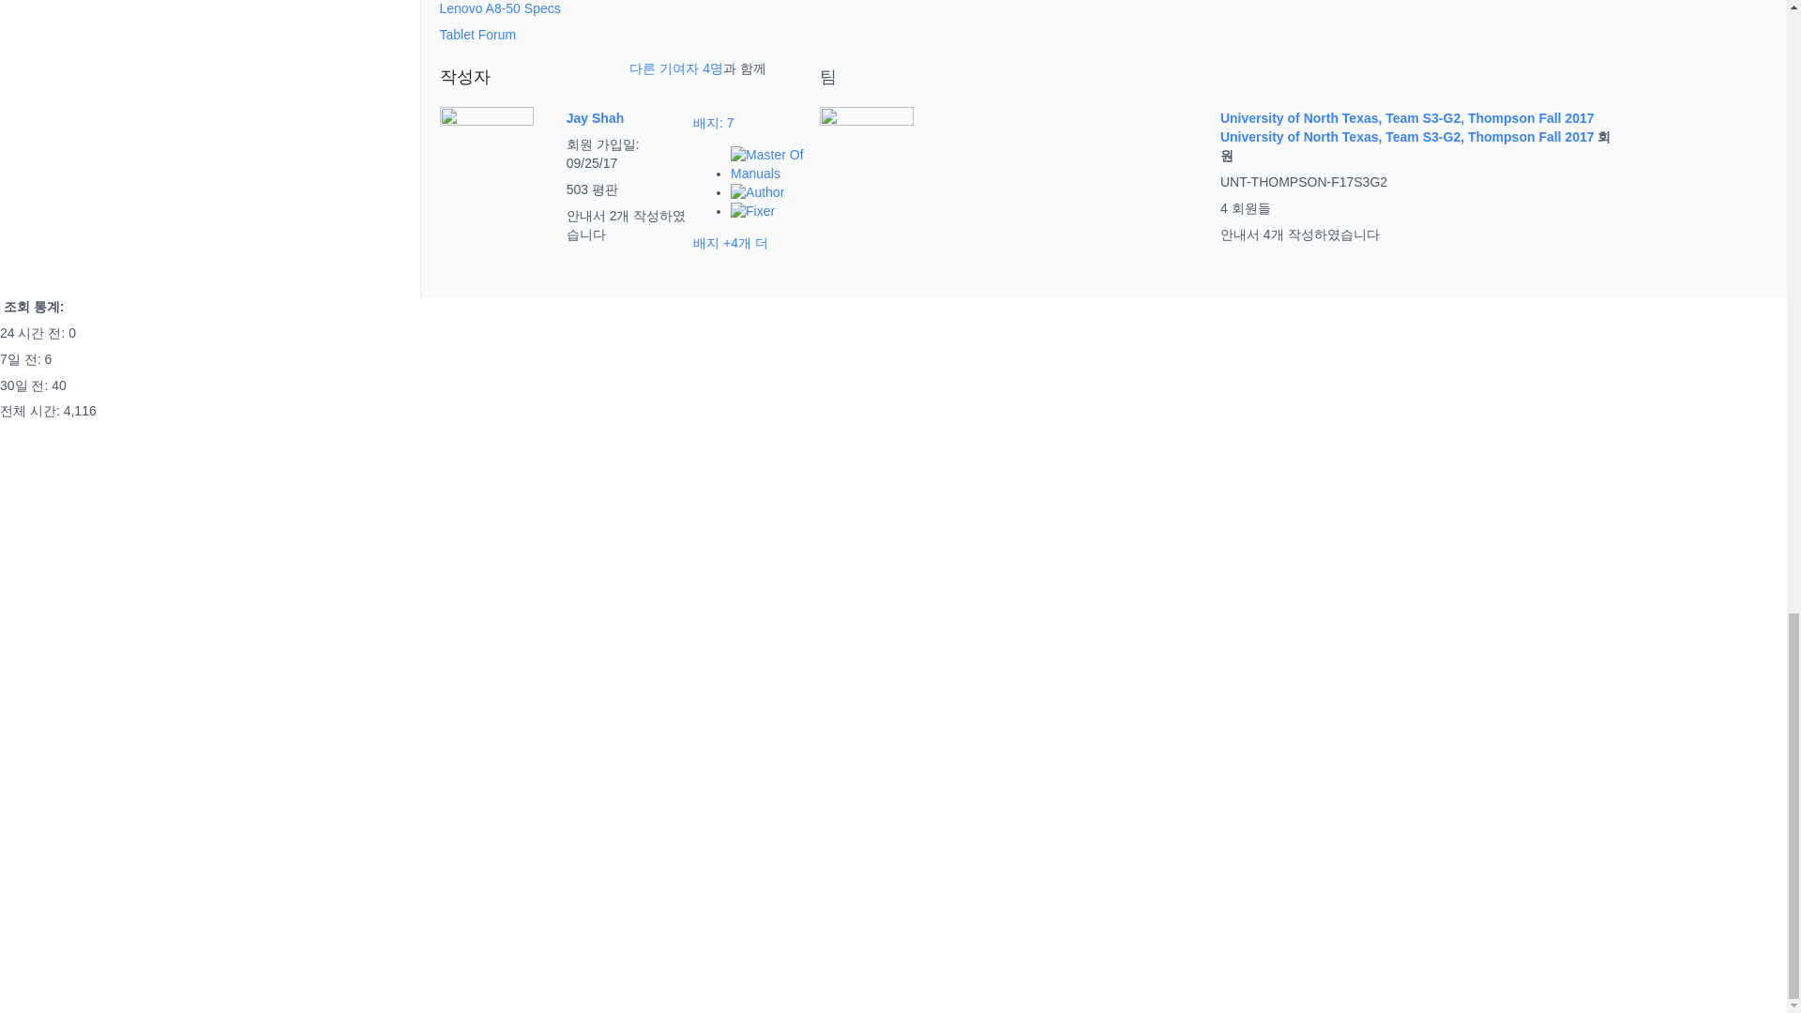 The image size is (1801, 1013). What do you see at coordinates (499, 8) in the screenshot?
I see `Lenovo A8-50 Specs` at bounding box center [499, 8].